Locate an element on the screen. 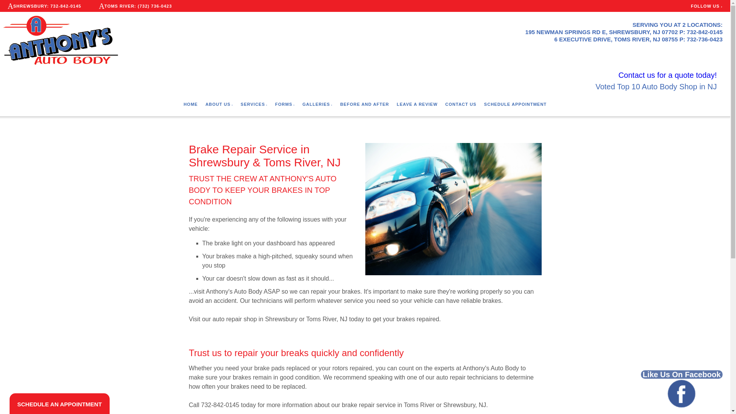  LEAVE A REVIEW is located at coordinates (417, 104).